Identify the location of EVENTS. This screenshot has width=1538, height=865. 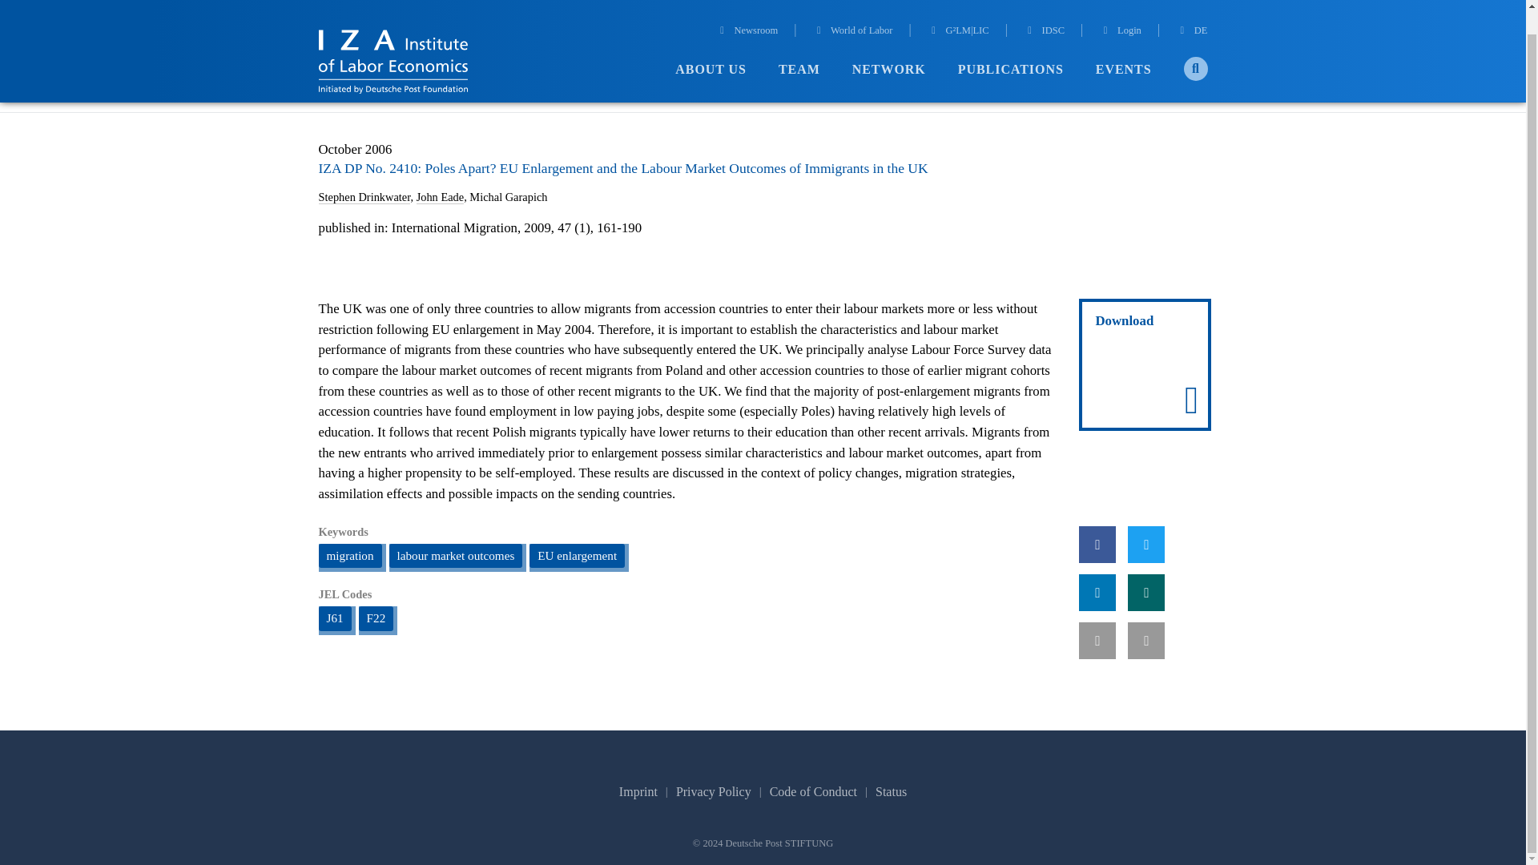
(1123, 46).